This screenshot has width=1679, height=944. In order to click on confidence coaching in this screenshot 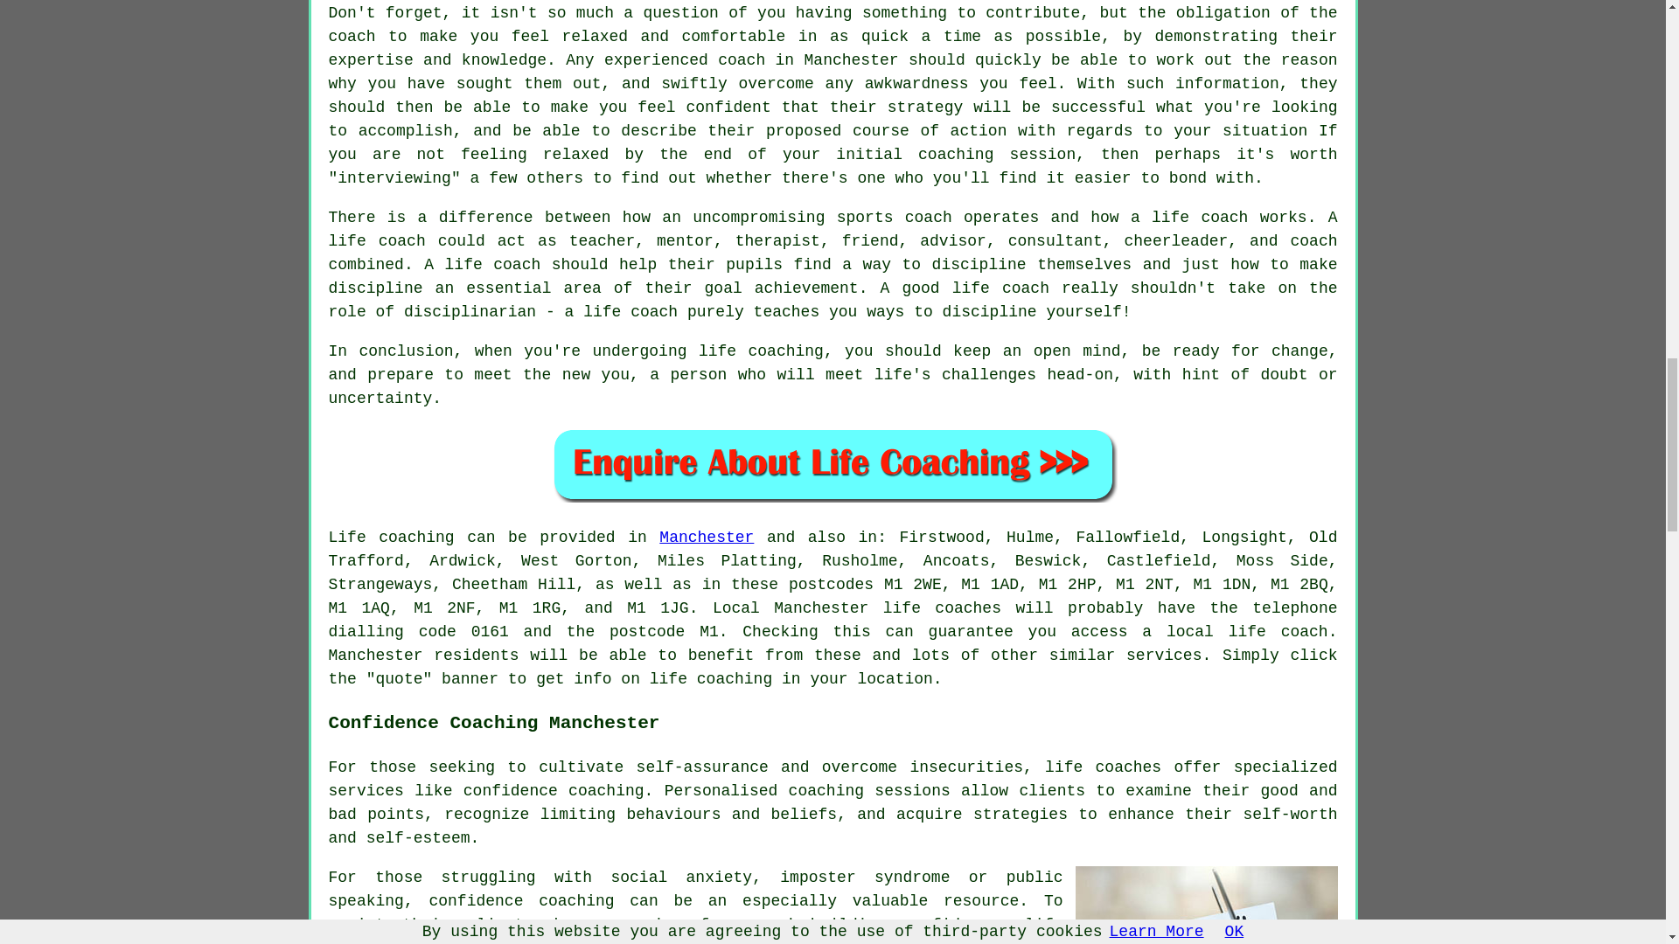, I will do `click(554, 790)`.